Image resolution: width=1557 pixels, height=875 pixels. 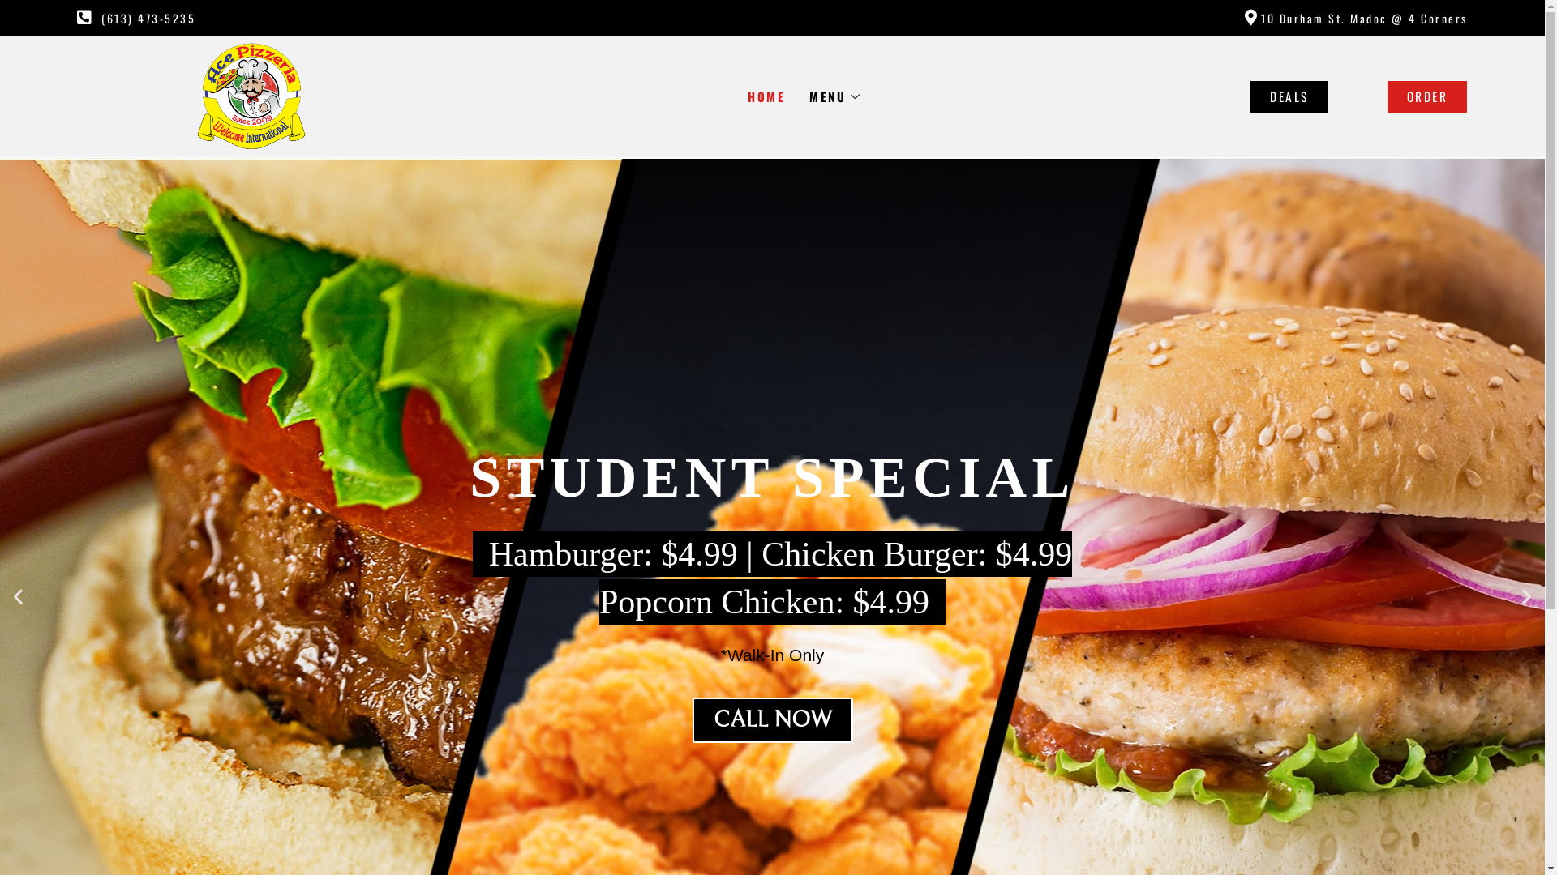 What do you see at coordinates (773, 720) in the screenshot?
I see `CALL NOW` at bounding box center [773, 720].